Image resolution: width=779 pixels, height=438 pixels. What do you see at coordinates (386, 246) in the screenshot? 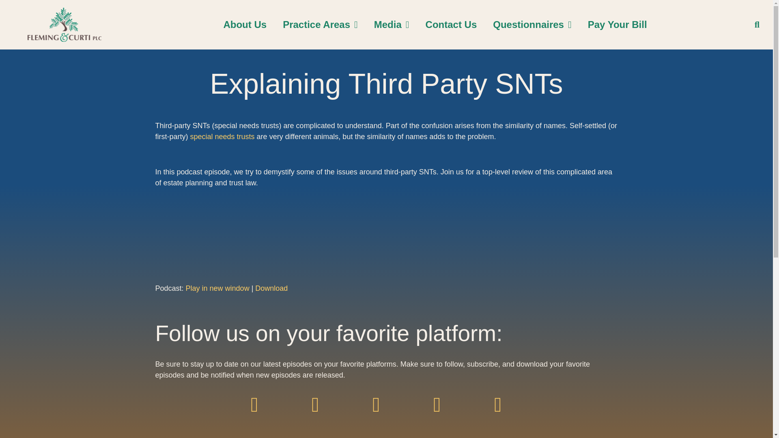
I see `Blubrry Podcast Player` at bounding box center [386, 246].